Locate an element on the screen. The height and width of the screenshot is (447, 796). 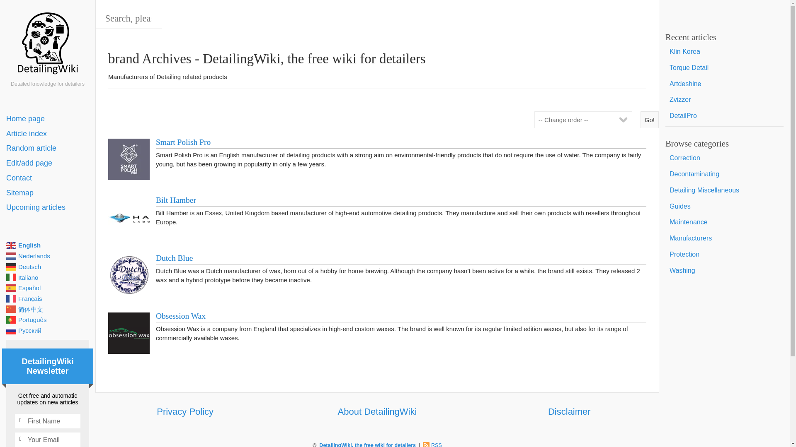
Decontaminating is located at coordinates (724, 174).